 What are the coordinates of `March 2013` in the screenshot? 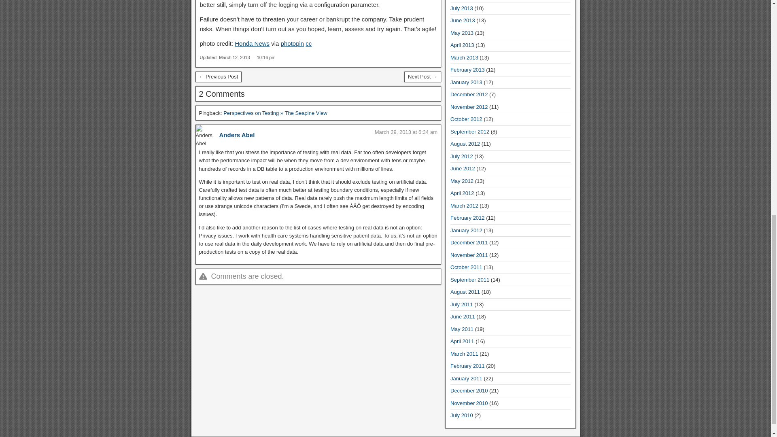 It's located at (465, 57).